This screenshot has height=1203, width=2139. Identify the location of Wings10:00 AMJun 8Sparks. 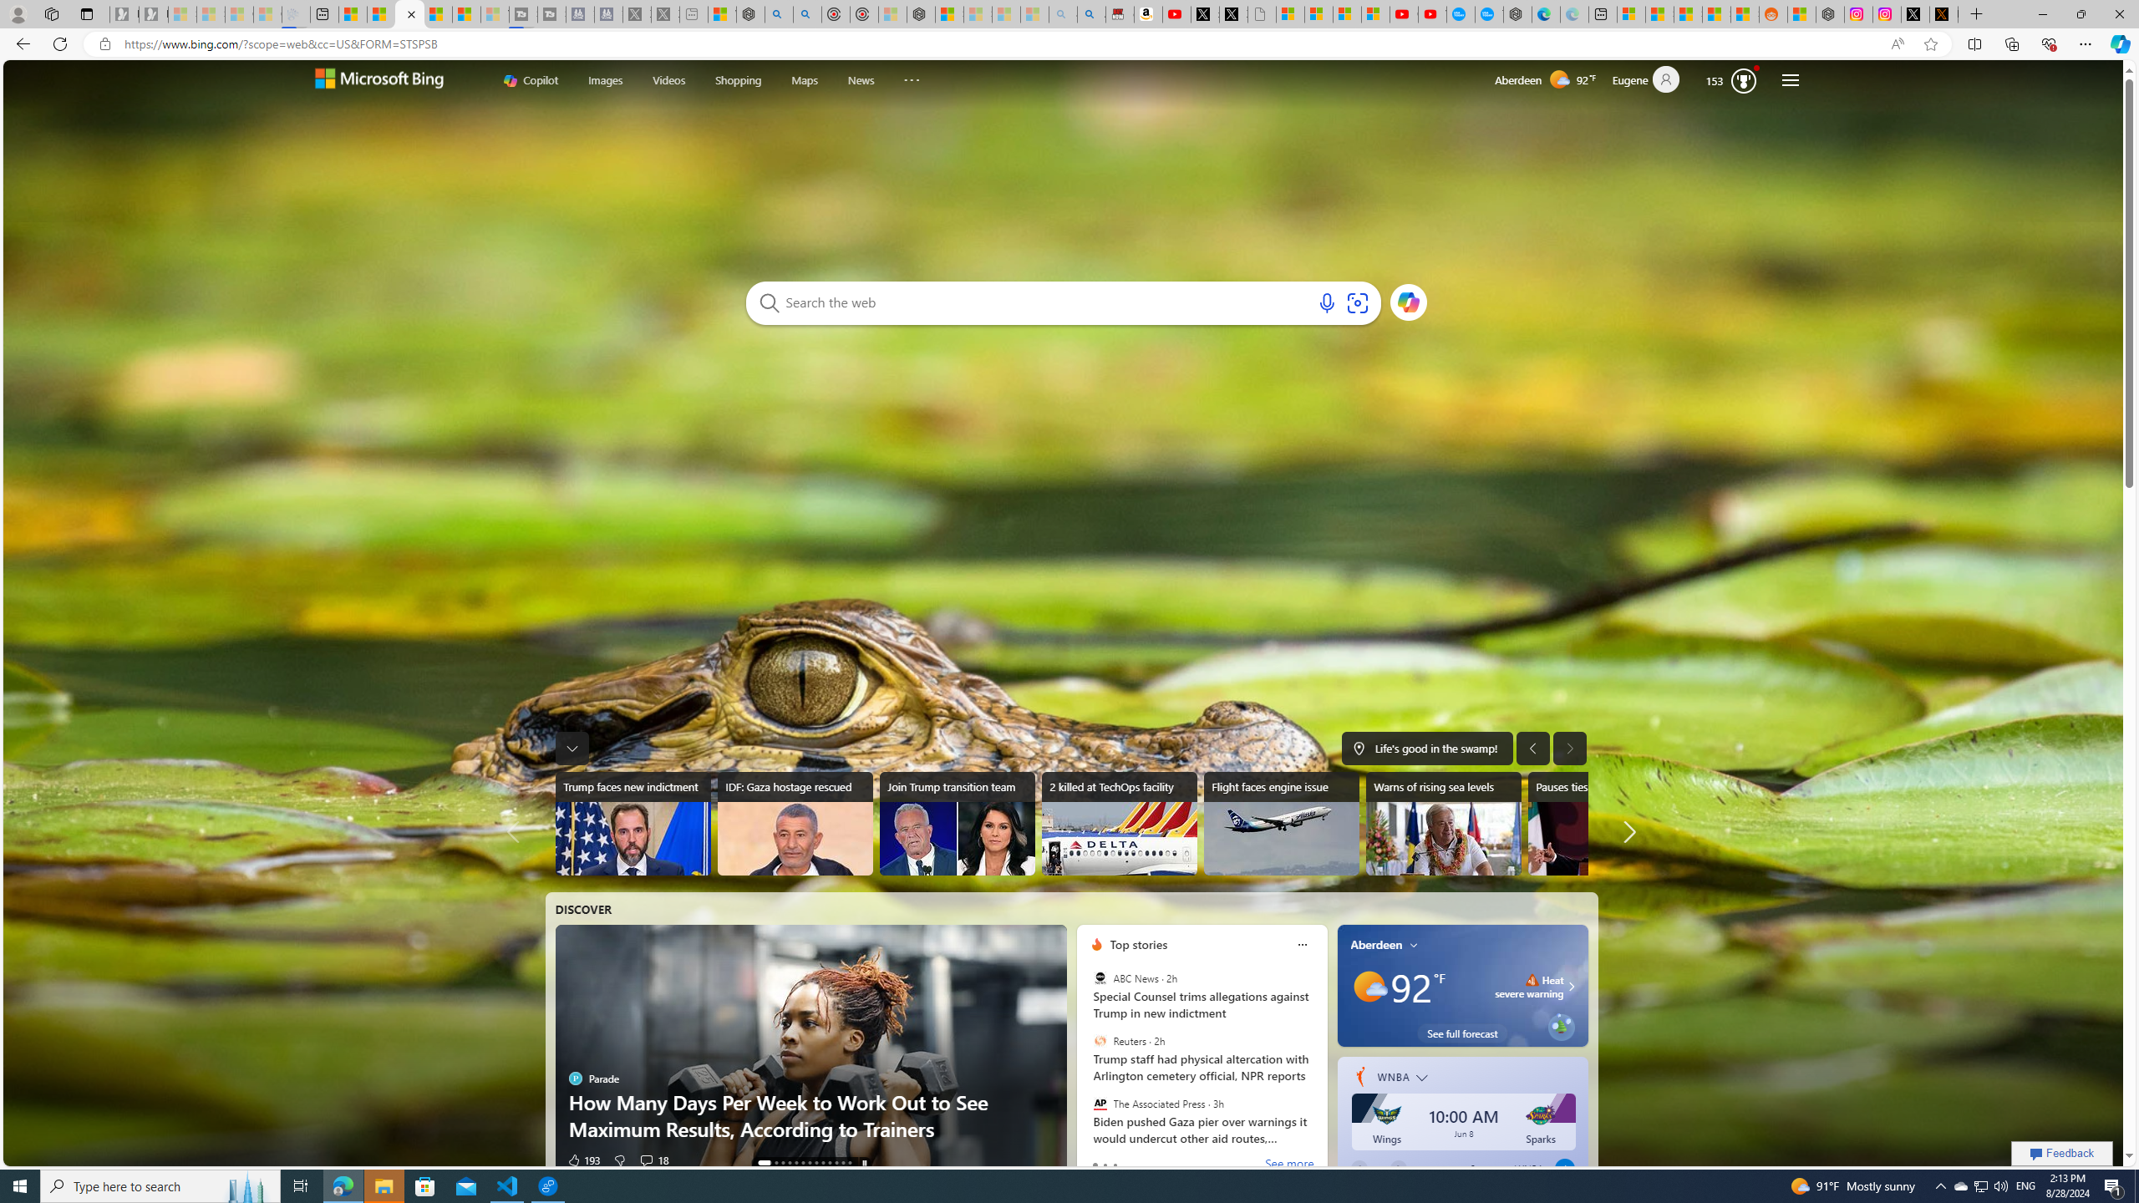
(1464, 1124).